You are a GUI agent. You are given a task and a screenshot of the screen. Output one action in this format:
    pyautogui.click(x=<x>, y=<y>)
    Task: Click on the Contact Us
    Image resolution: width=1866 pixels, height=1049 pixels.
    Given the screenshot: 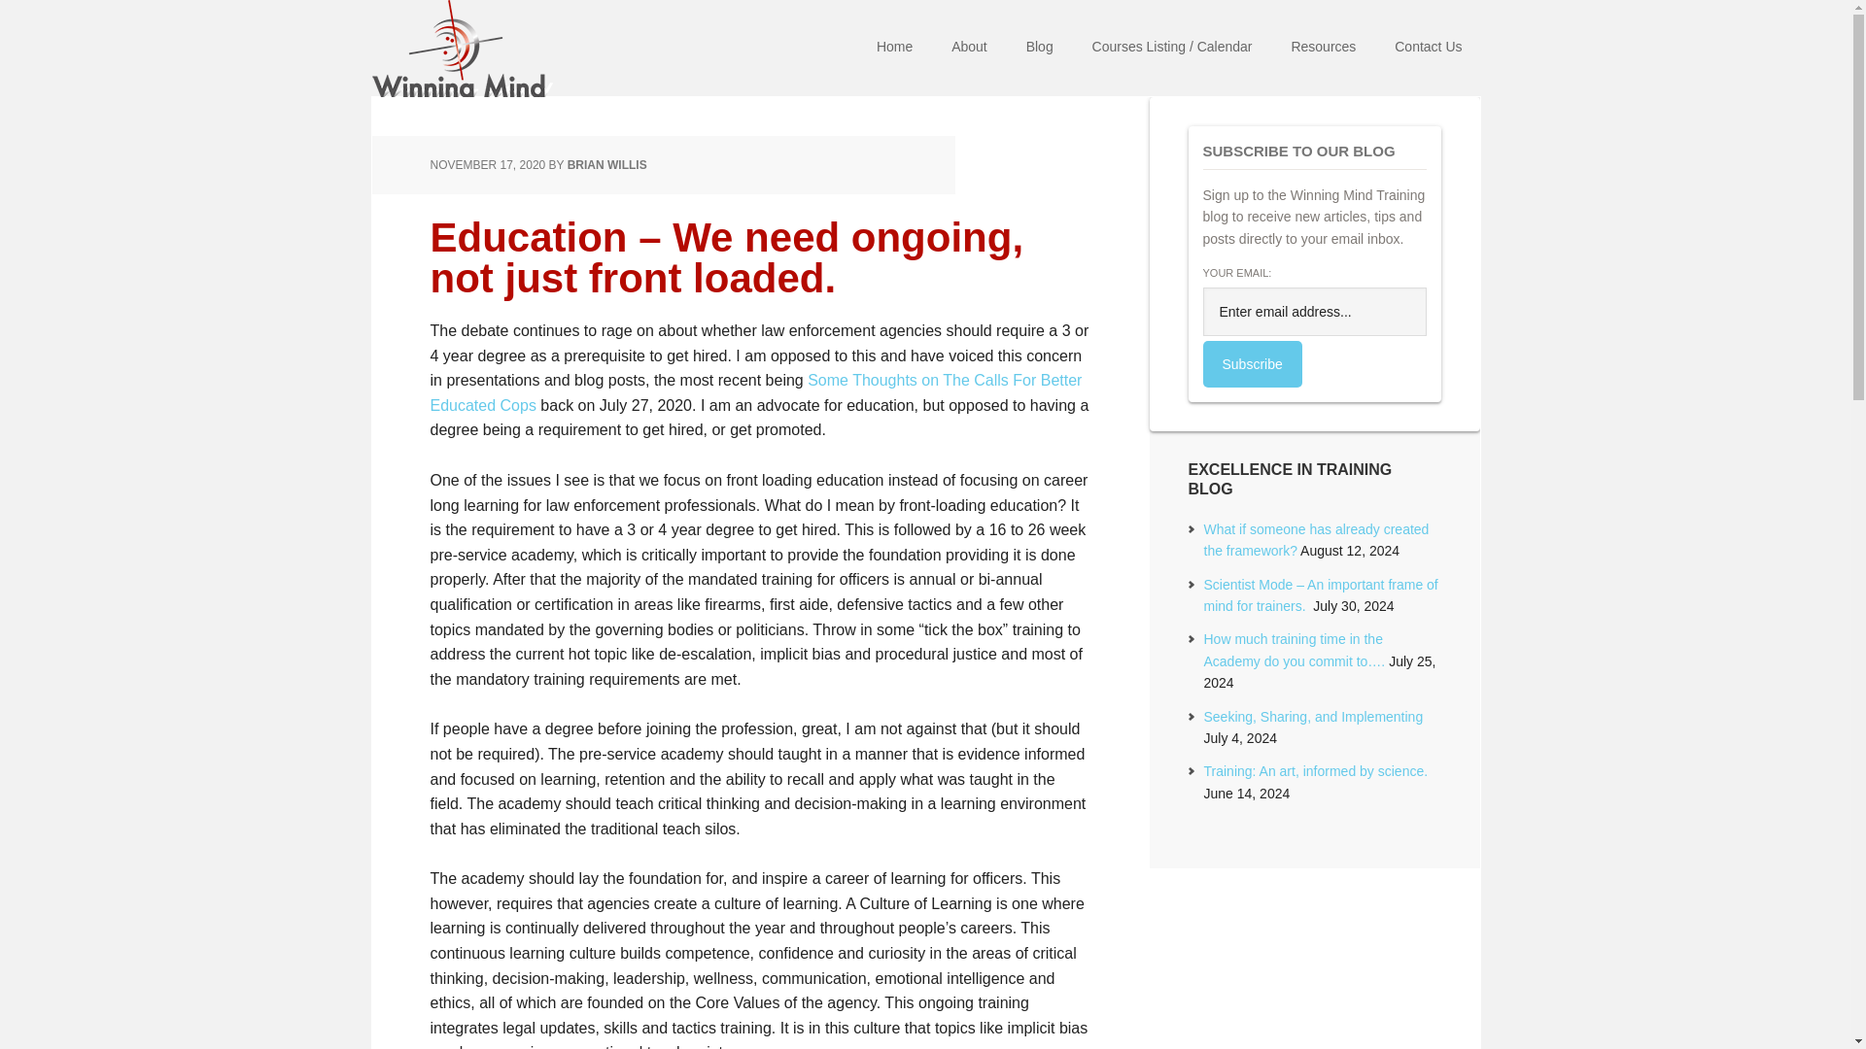 What is the action you would take?
    pyautogui.click(x=1428, y=49)
    